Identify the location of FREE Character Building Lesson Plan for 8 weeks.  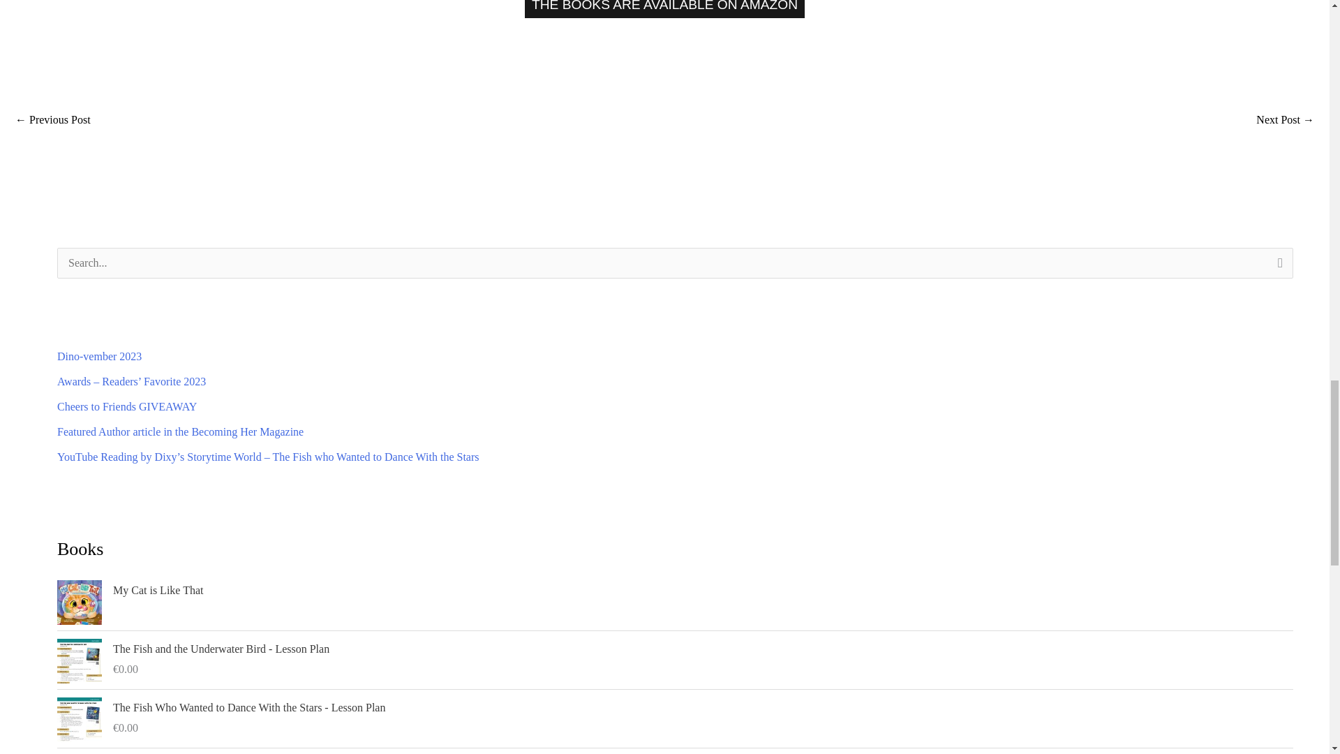
(53, 121).